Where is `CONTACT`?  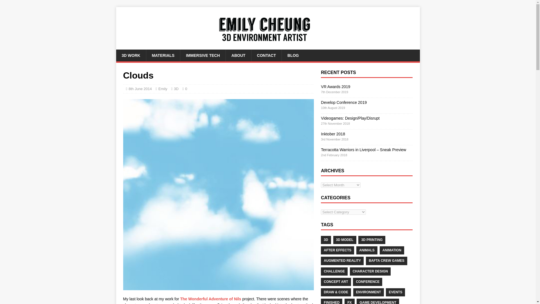
CONTACT is located at coordinates (266, 55).